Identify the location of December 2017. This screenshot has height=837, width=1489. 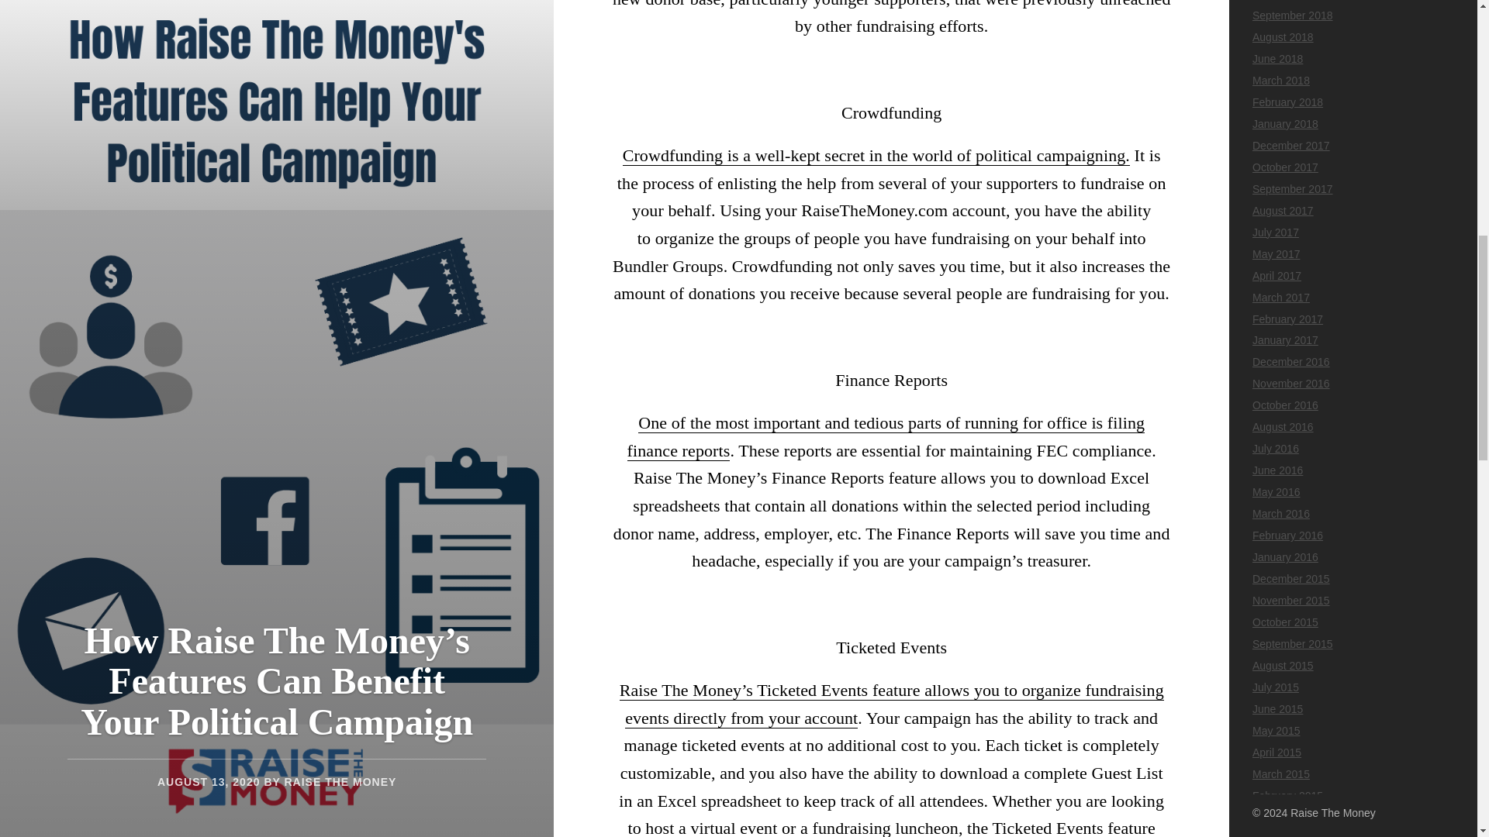
(1290, 146).